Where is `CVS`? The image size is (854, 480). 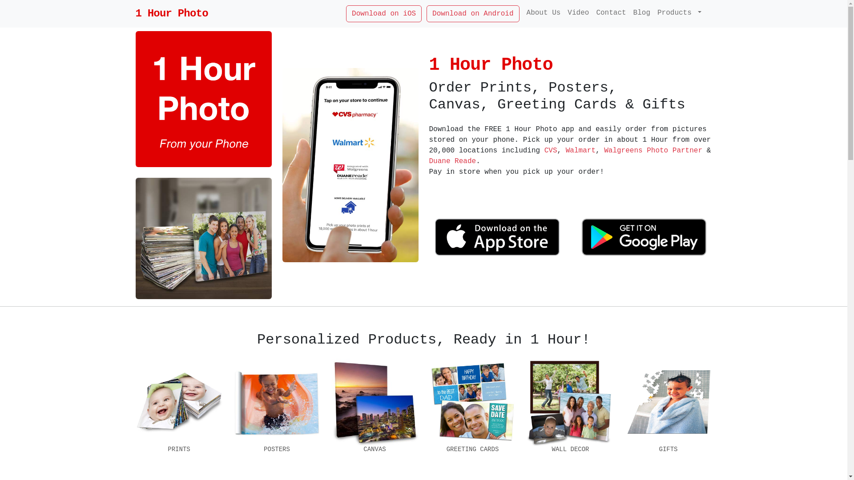
CVS is located at coordinates (551, 151).